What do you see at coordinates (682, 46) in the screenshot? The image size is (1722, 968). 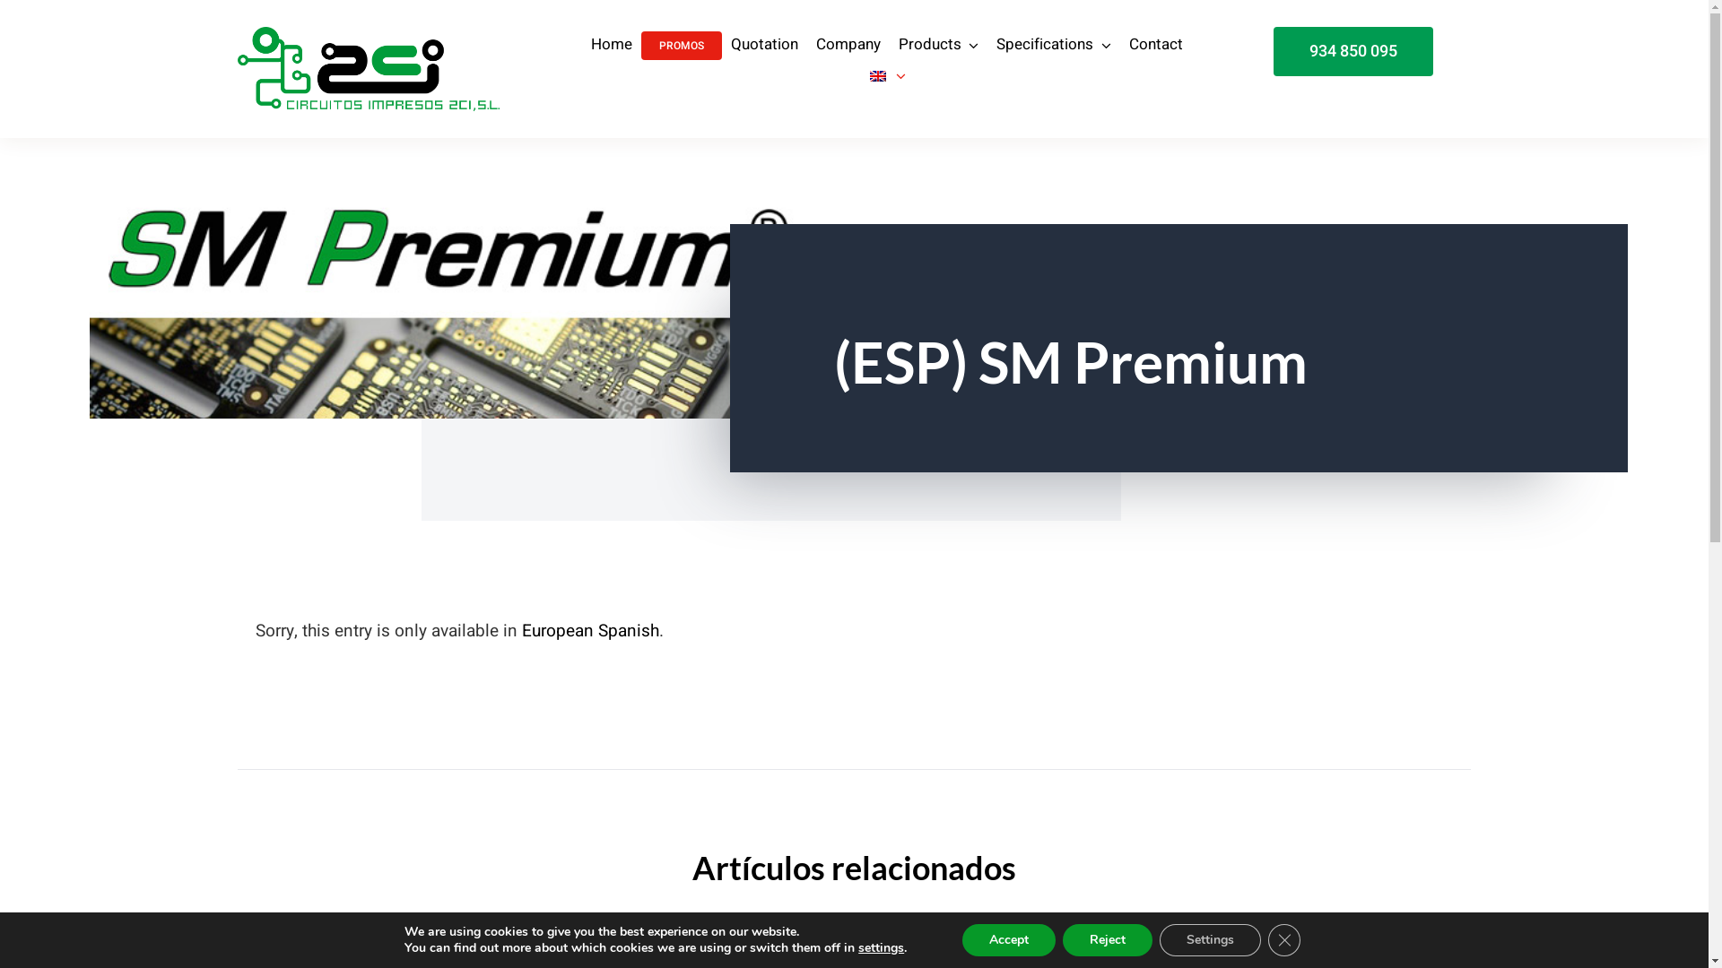 I see `PROMOS` at bounding box center [682, 46].